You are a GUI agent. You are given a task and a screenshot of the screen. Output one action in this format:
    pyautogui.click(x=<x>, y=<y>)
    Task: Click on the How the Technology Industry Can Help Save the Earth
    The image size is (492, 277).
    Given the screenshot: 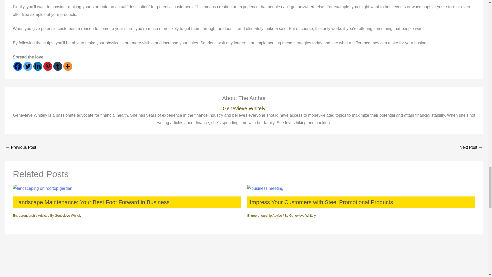 What is the action you would take?
    pyautogui.click(x=20, y=148)
    